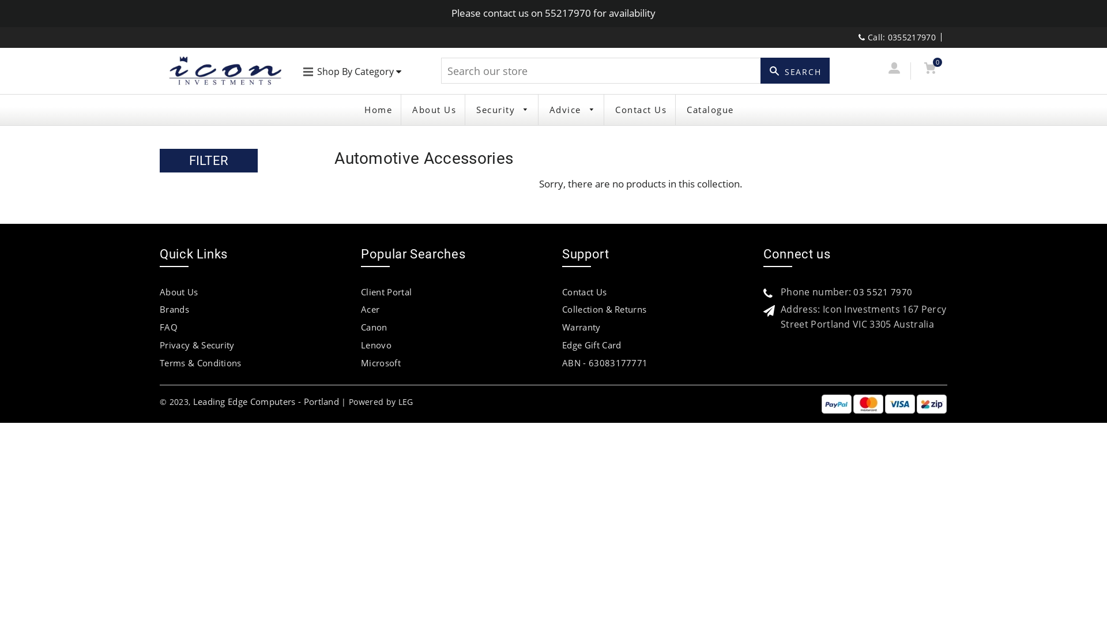 The image size is (1107, 623). Describe the element at coordinates (710, 110) in the screenshot. I see `Catalogue` at that location.